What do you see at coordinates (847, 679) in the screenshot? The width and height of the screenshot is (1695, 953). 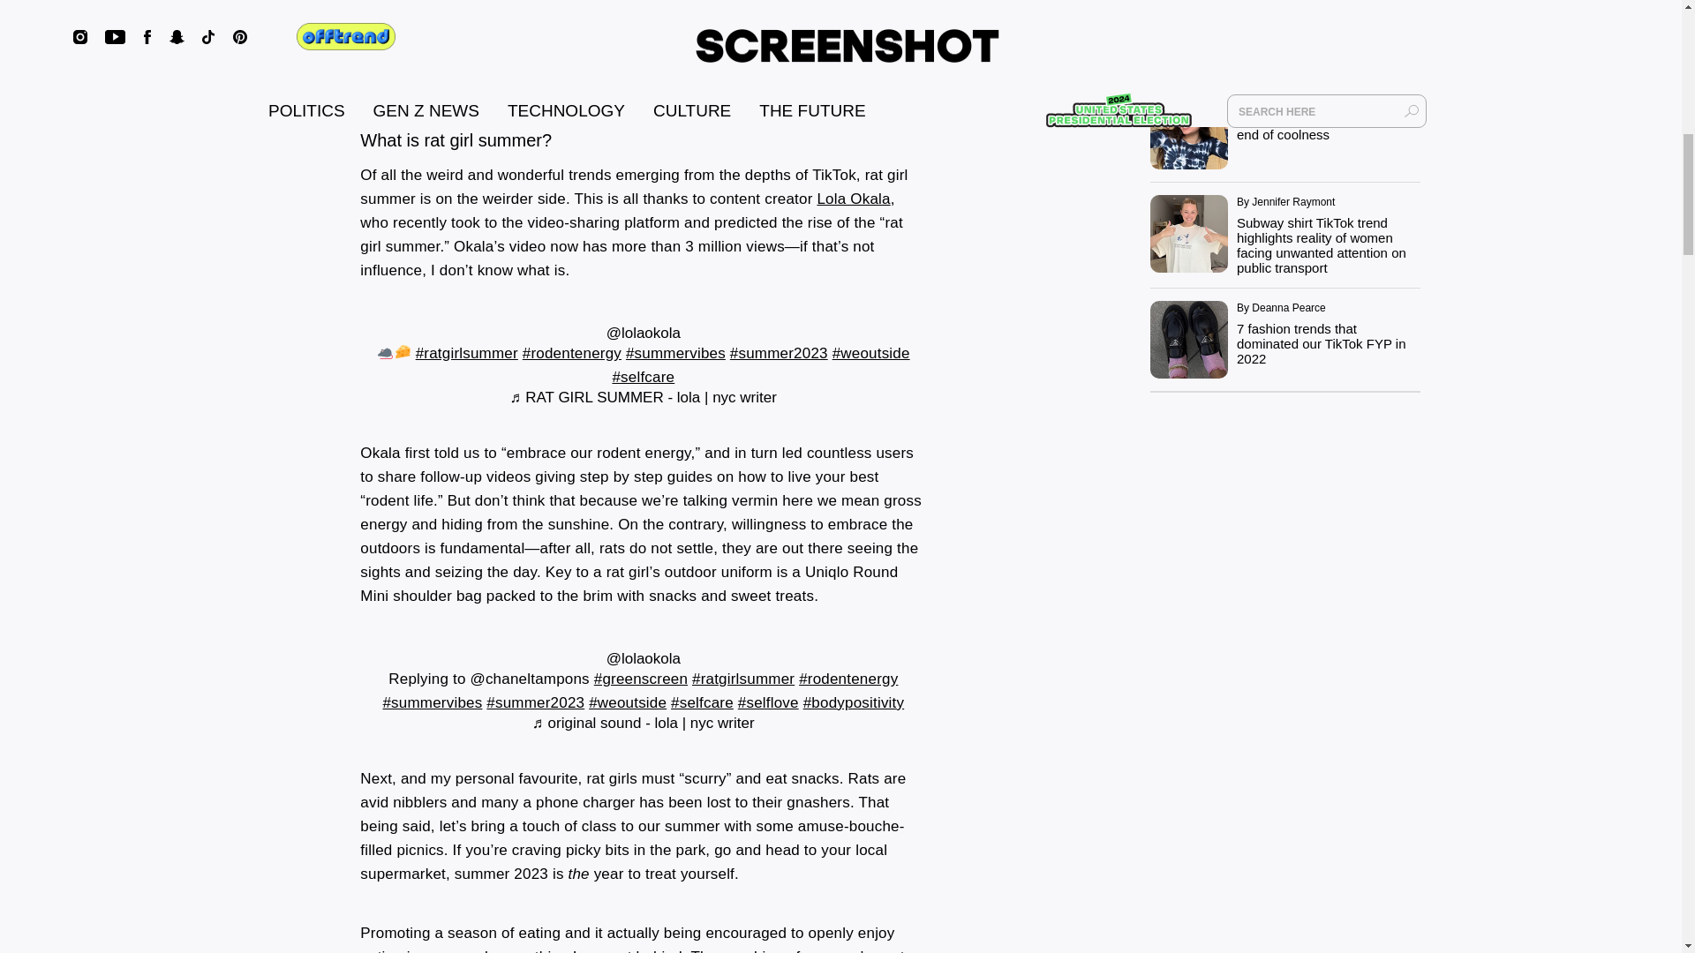 I see `rodentenergy` at bounding box center [847, 679].